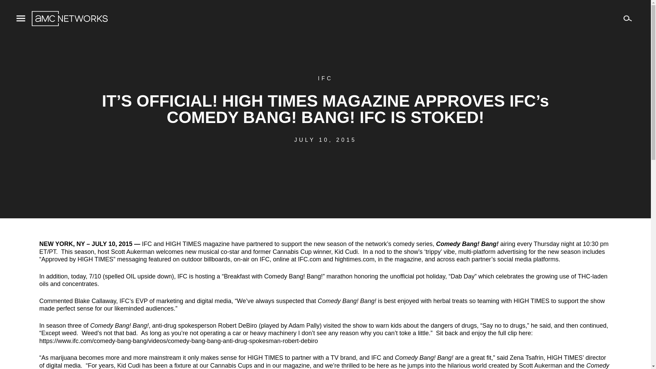 The image size is (656, 369). What do you see at coordinates (146, 244) in the screenshot?
I see `IFC` at bounding box center [146, 244].